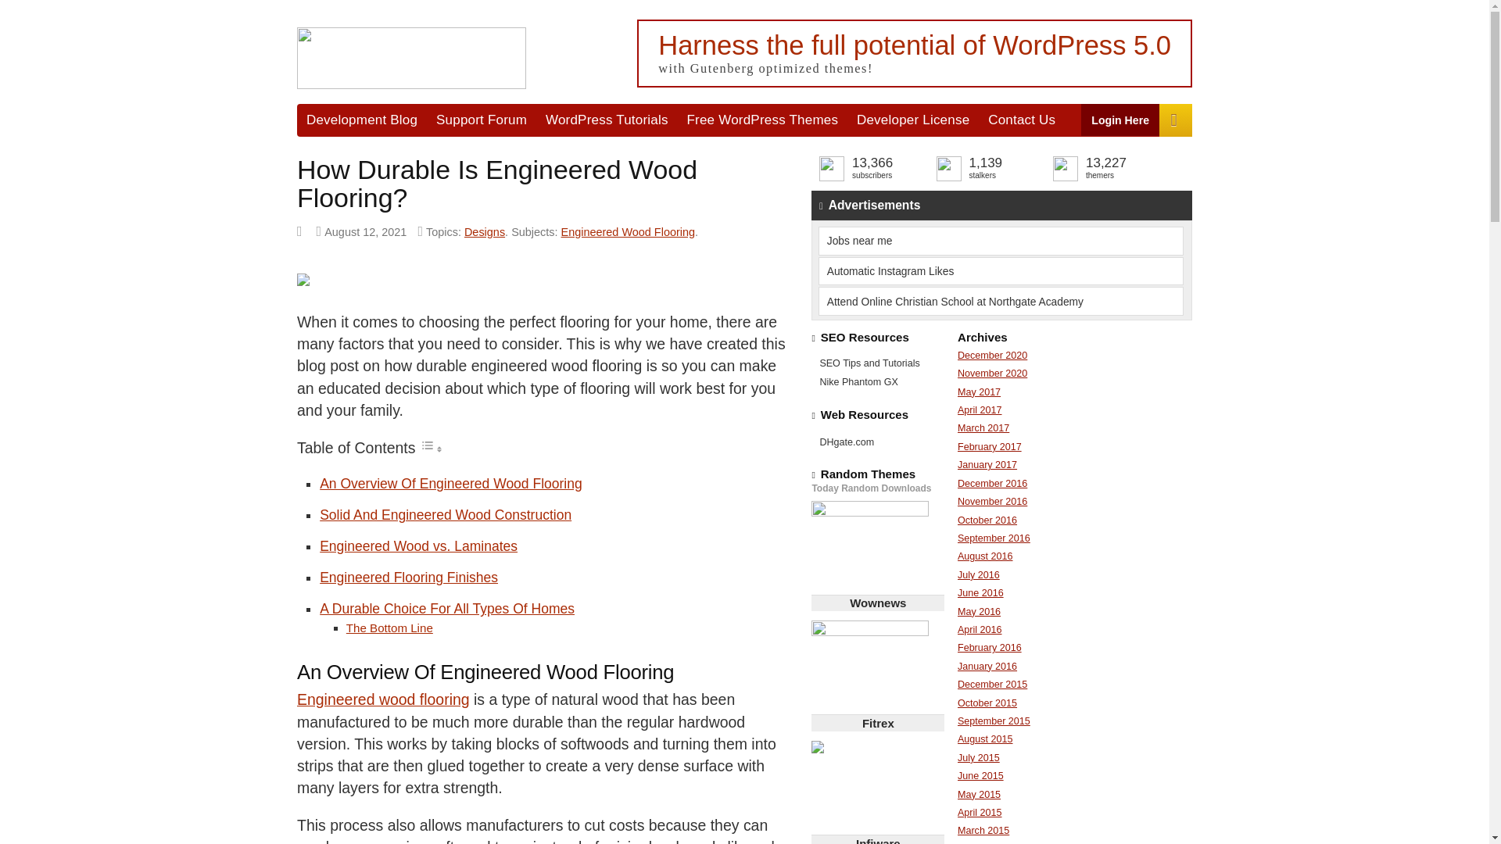  What do you see at coordinates (447, 608) in the screenshot?
I see `A Durable Choice For All Types Of Homes` at bounding box center [447, 608].